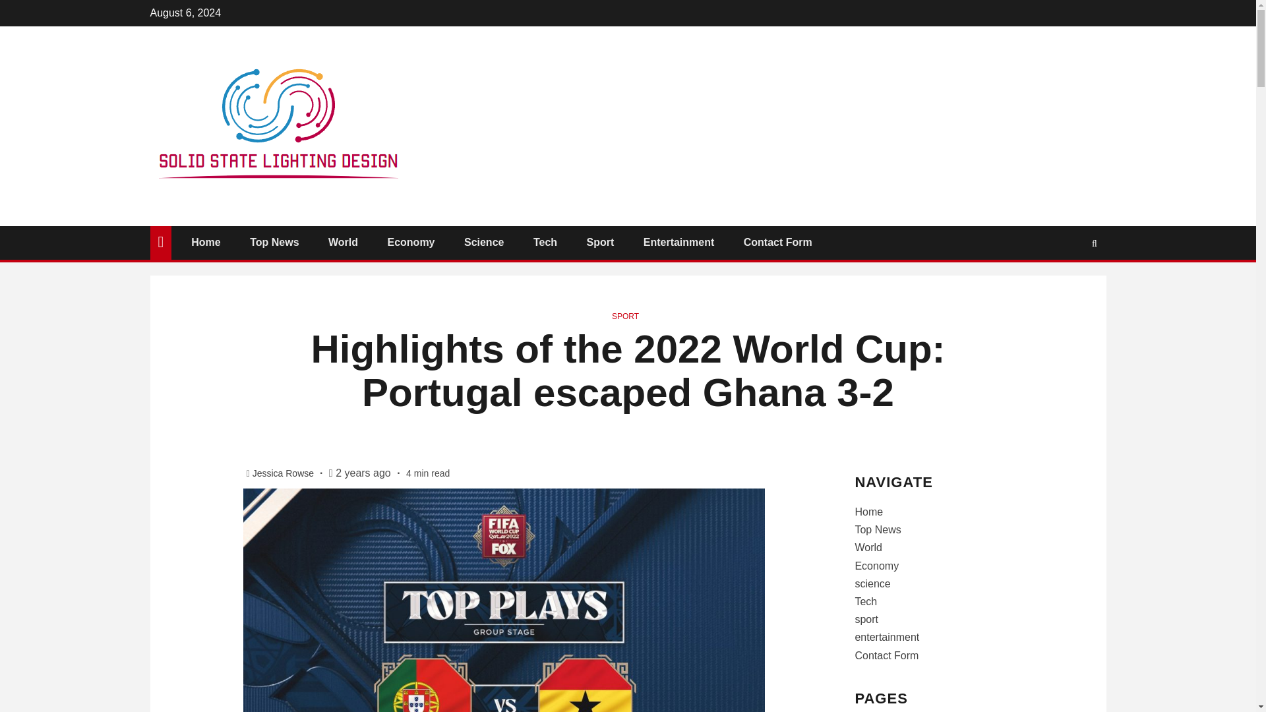 Image resolution: width=1266 pixels, height=712 pixels. Describe the element at coordinates (679, 241) in the screenshot. I see `Entertainment` at that location.